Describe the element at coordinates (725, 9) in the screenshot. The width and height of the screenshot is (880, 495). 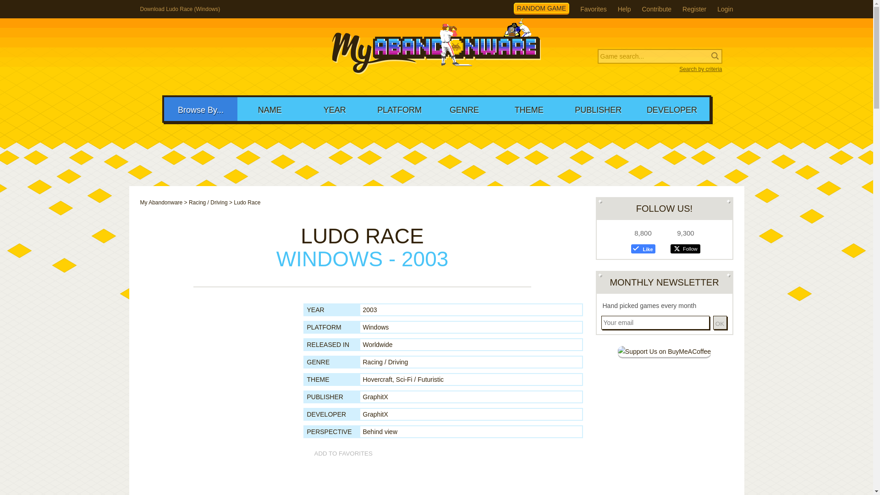
I see `Login MAW` at that location.